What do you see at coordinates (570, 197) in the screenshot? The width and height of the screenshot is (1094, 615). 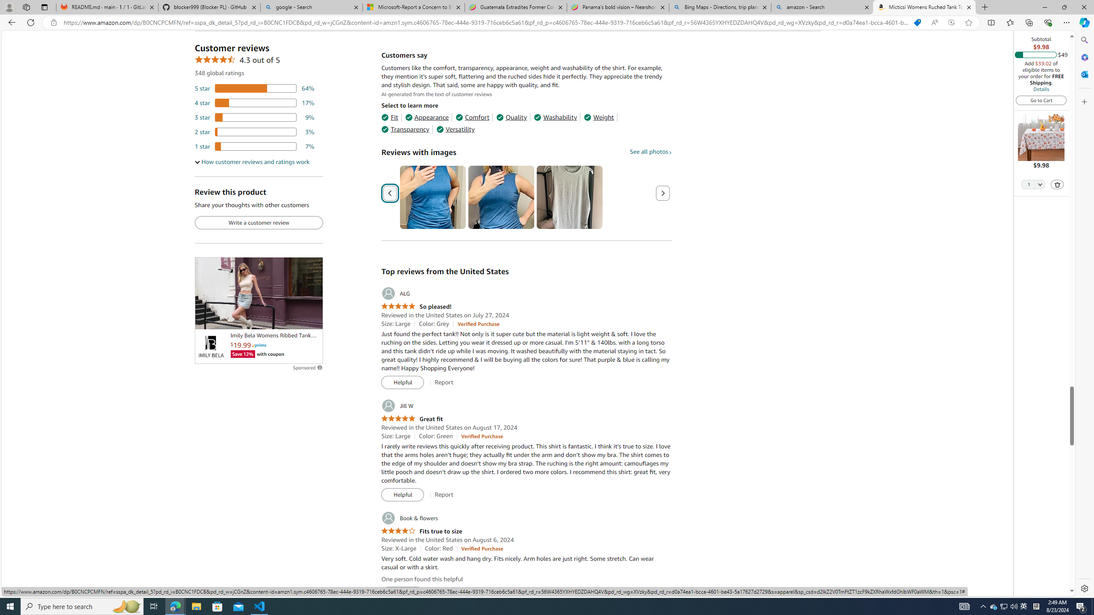 I see `Customer Image` at bounding box center [570, 197].